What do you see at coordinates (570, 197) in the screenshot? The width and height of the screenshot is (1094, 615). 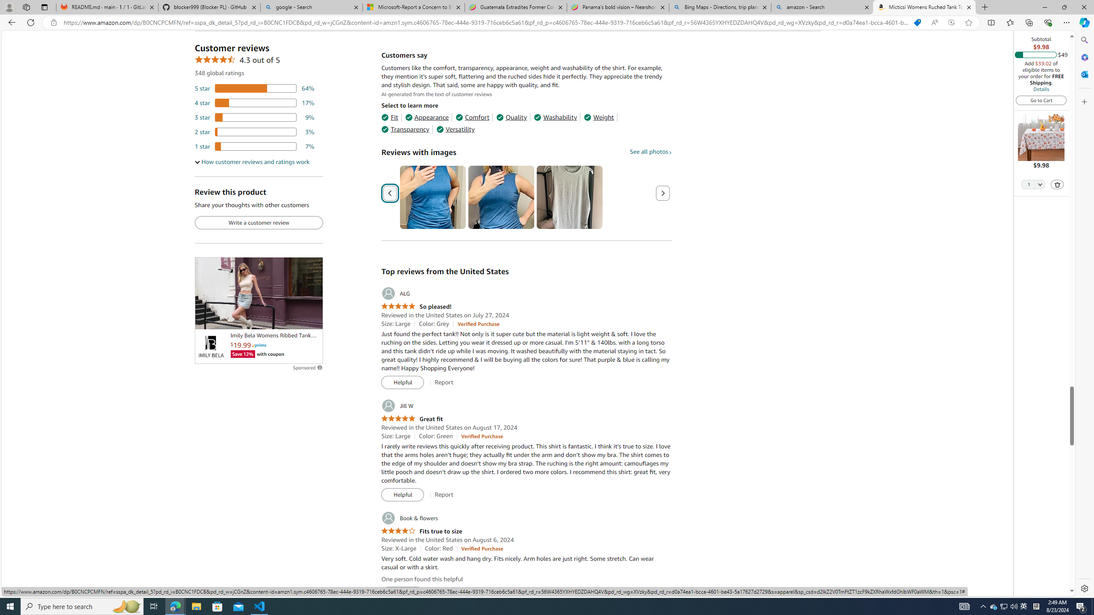 I see `Customer Image` at bounding box center [570, 197].